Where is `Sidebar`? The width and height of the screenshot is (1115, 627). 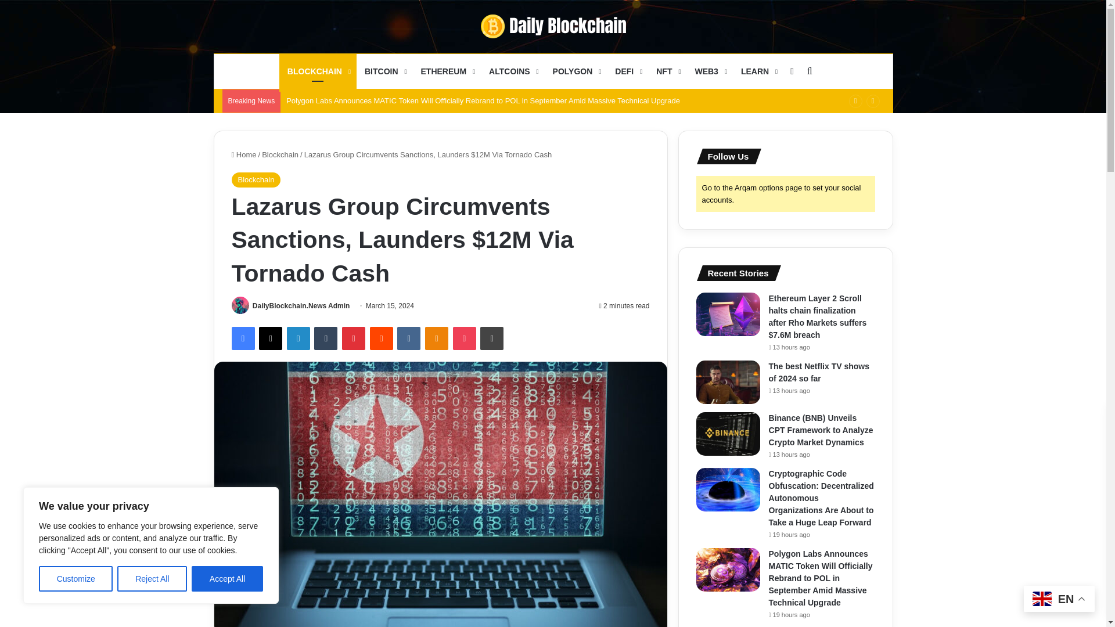
Sidebar is located at coordinates (792, 71).